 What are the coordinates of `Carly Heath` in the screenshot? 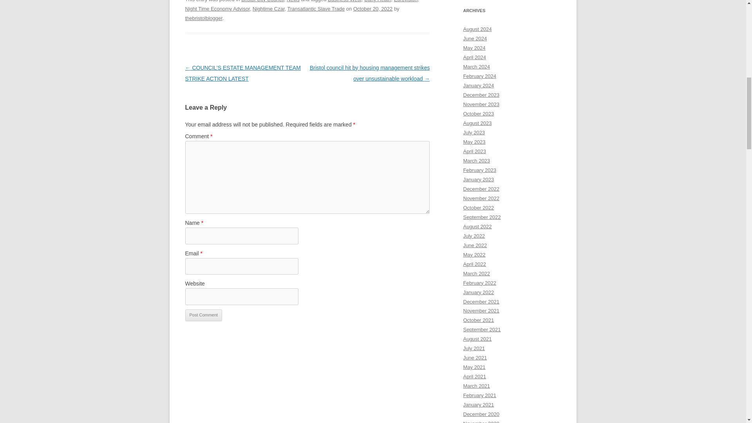 It's located at (378, 1).